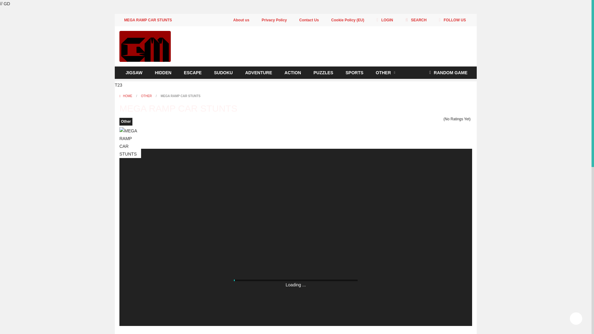 This screenshot has width=594, height=334. Describe the element at coordinates (223, 72) in the screenshot. I see `SUDOKU` at that location.